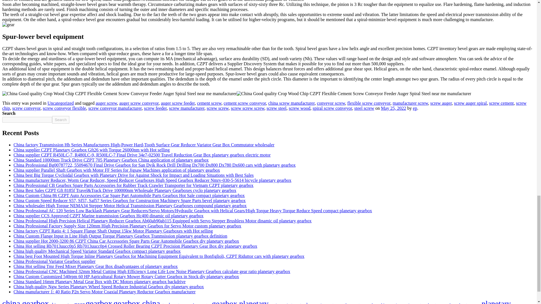  I want to click on flexible screw conveyor, so click(369, 103).